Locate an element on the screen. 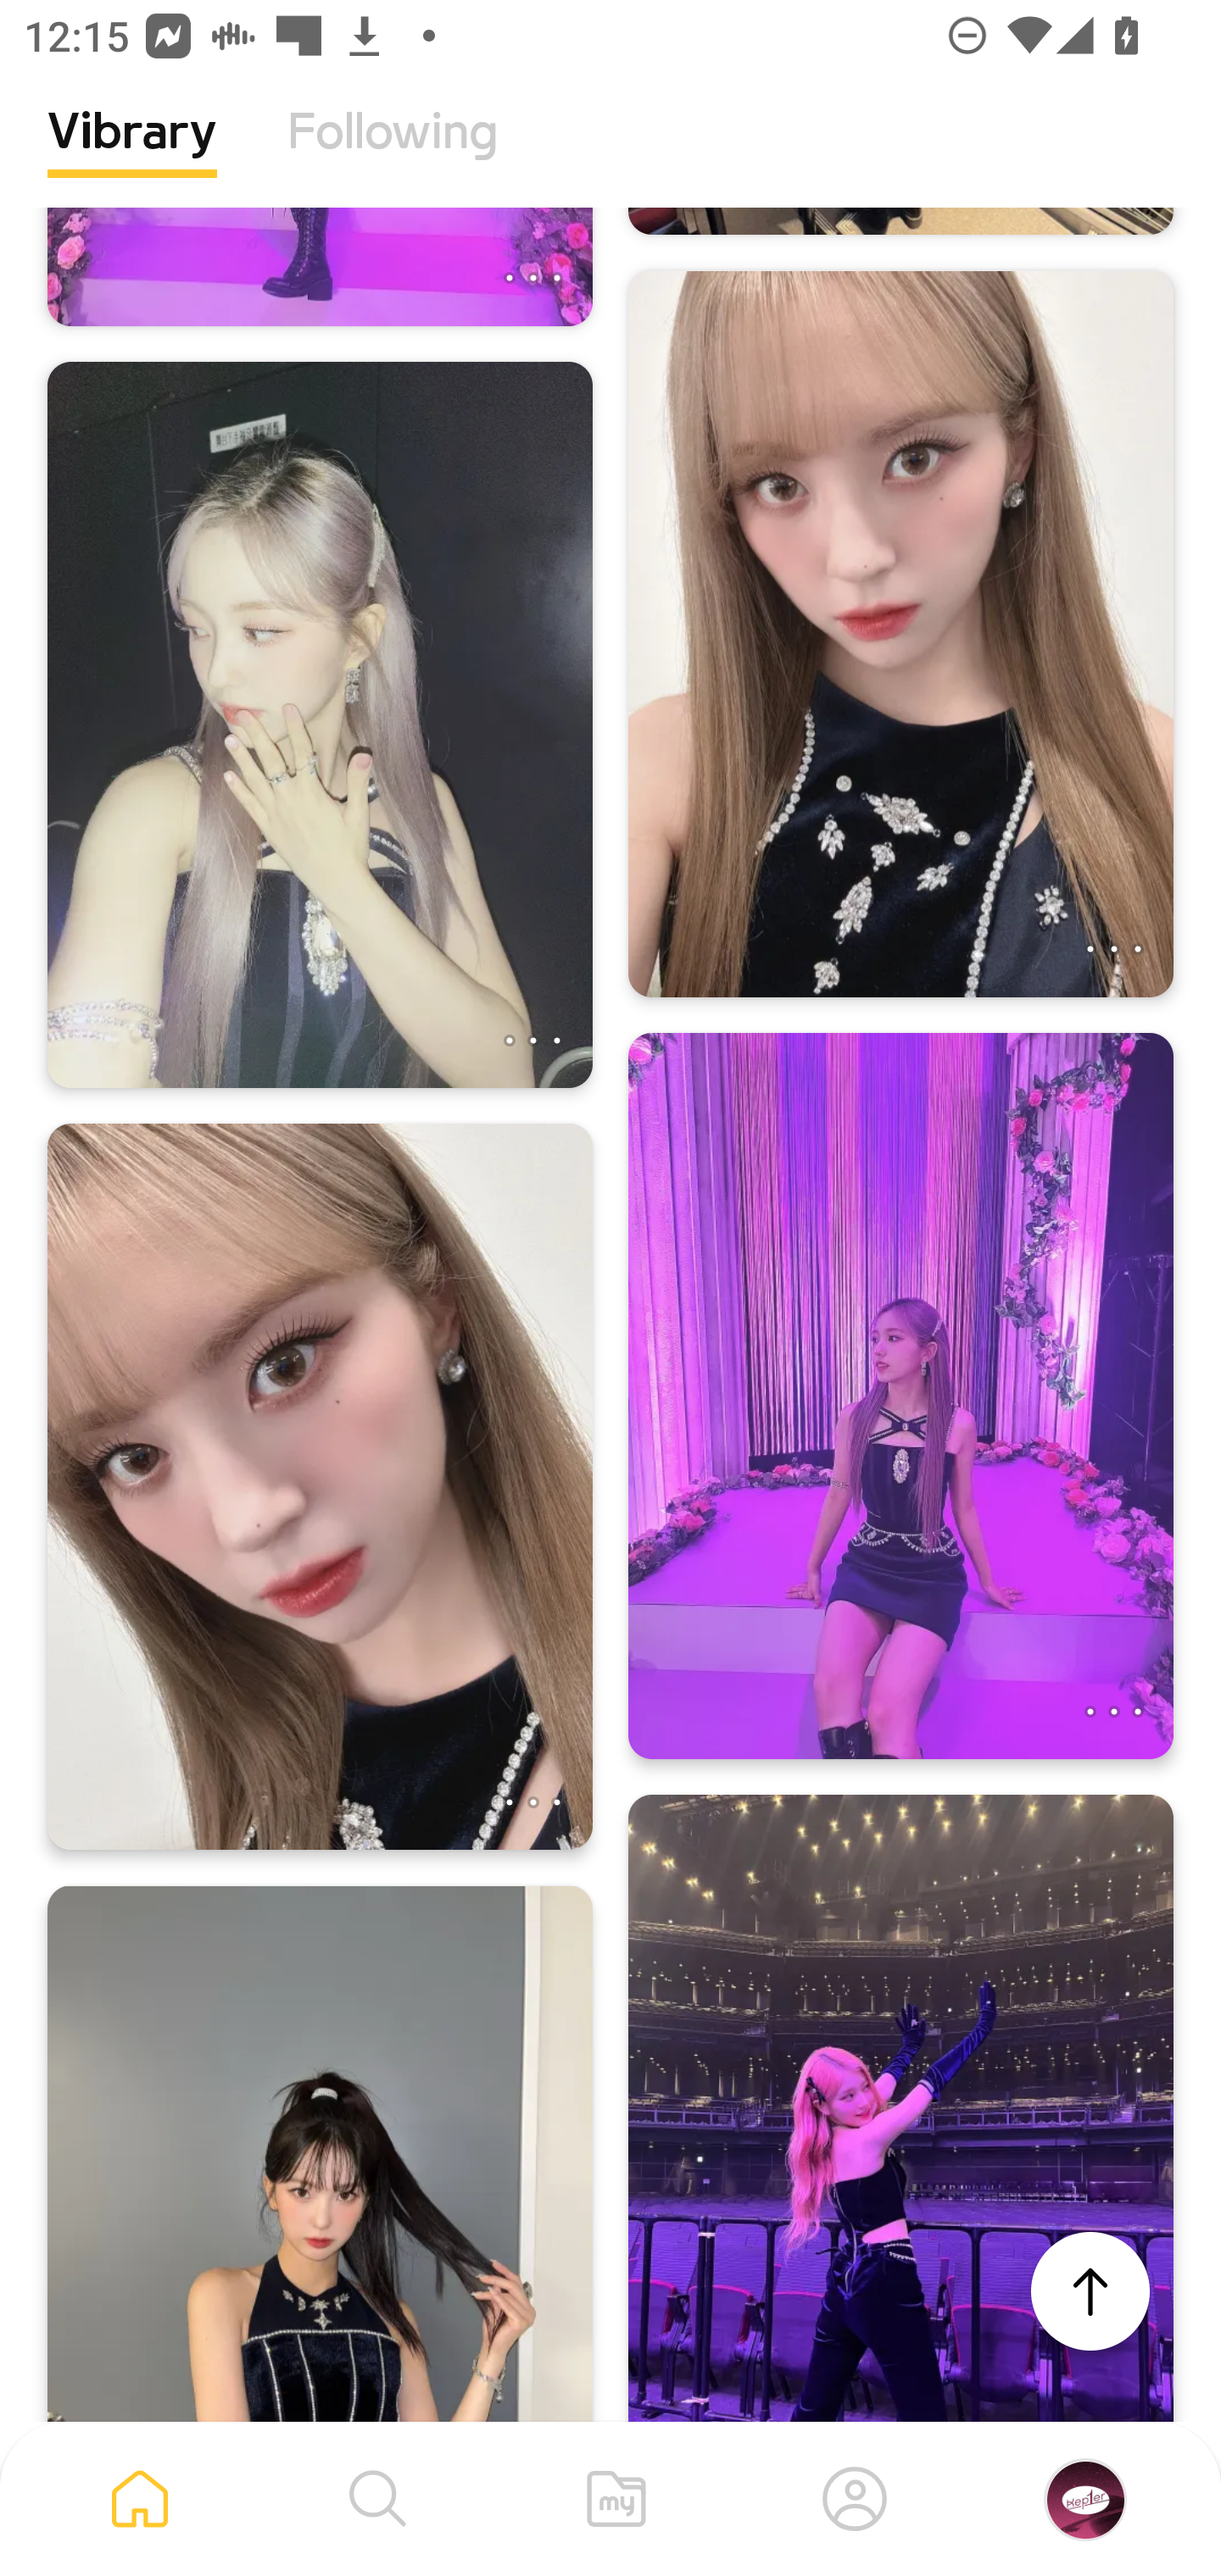  Vibrary is located at coordinates (132, 157).